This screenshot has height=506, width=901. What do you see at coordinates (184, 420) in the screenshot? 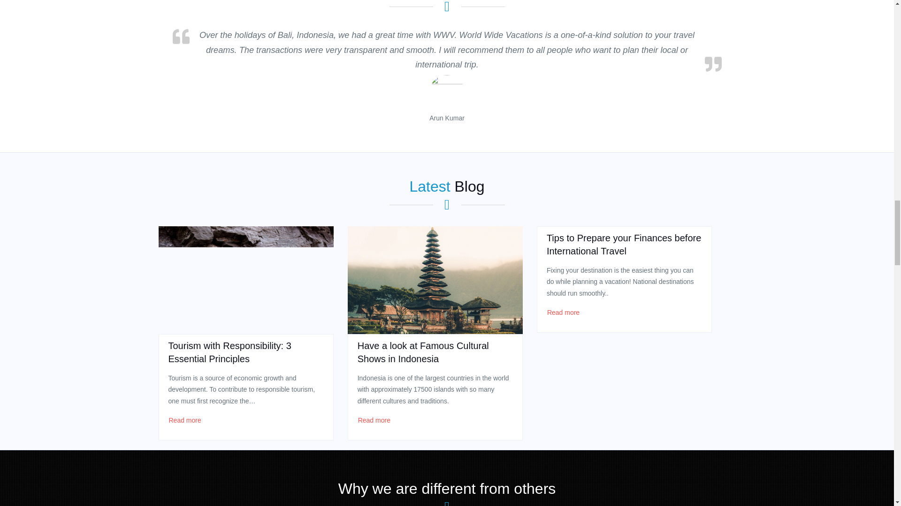
I see `Read more` at bounding box center [184, 420].